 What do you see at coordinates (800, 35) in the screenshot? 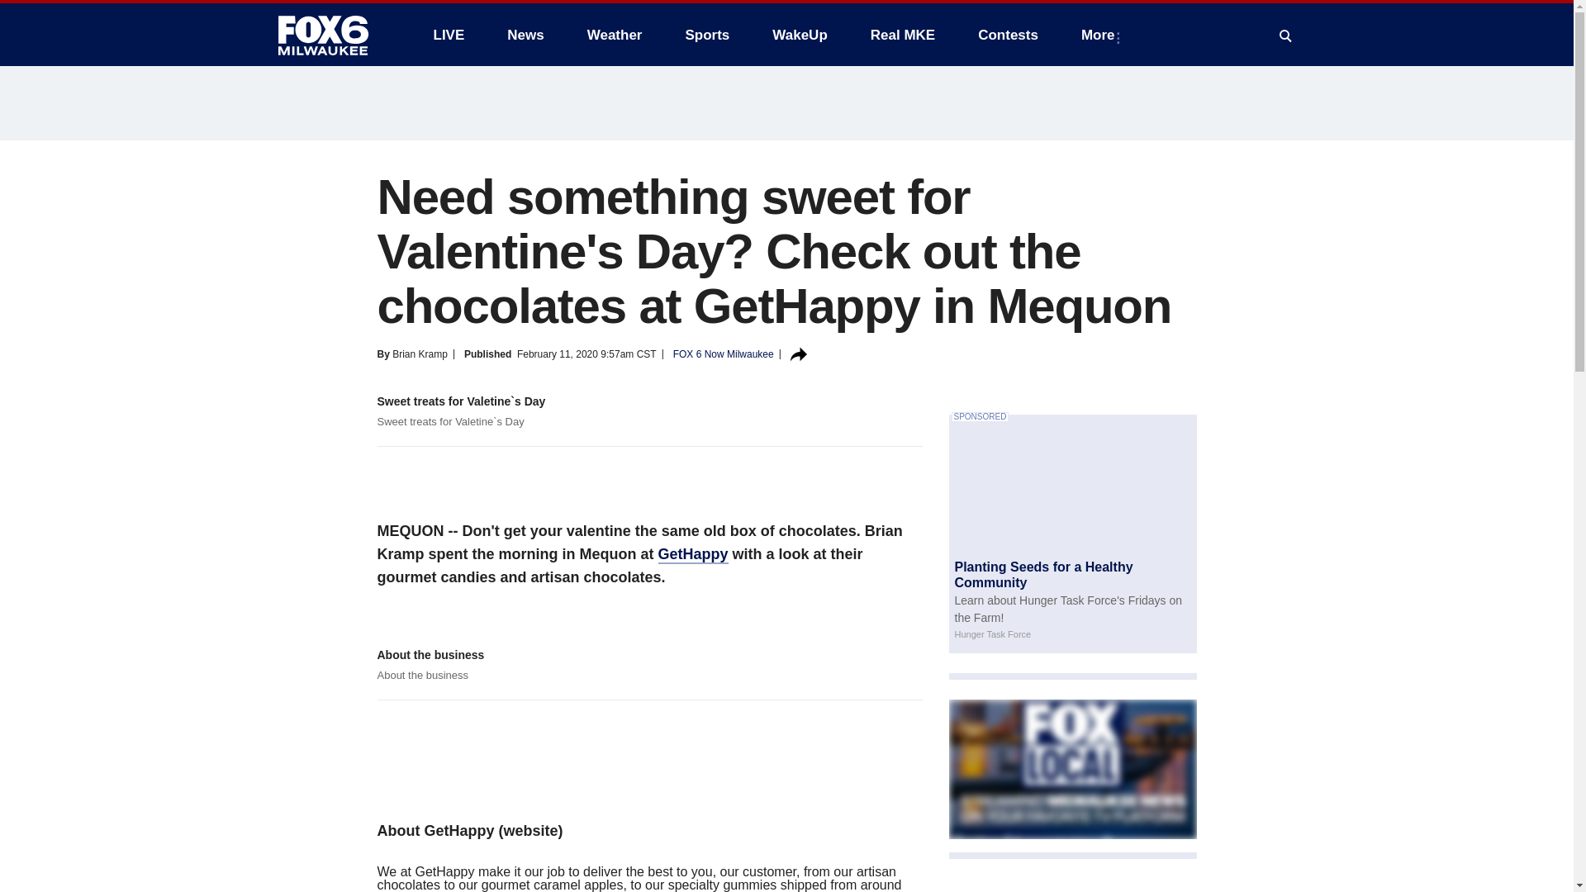
I see `WakeUp` at bounding box center [800, 35].